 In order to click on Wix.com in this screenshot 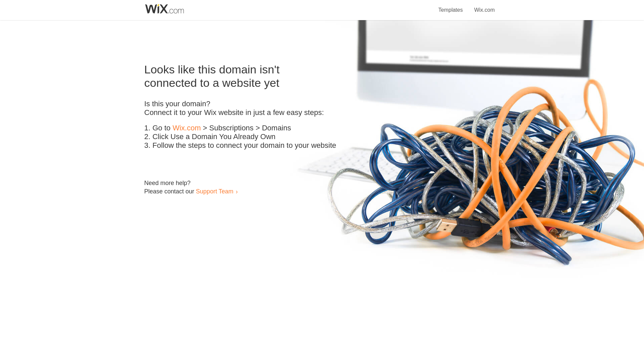, I will do `click(484, 6)`.